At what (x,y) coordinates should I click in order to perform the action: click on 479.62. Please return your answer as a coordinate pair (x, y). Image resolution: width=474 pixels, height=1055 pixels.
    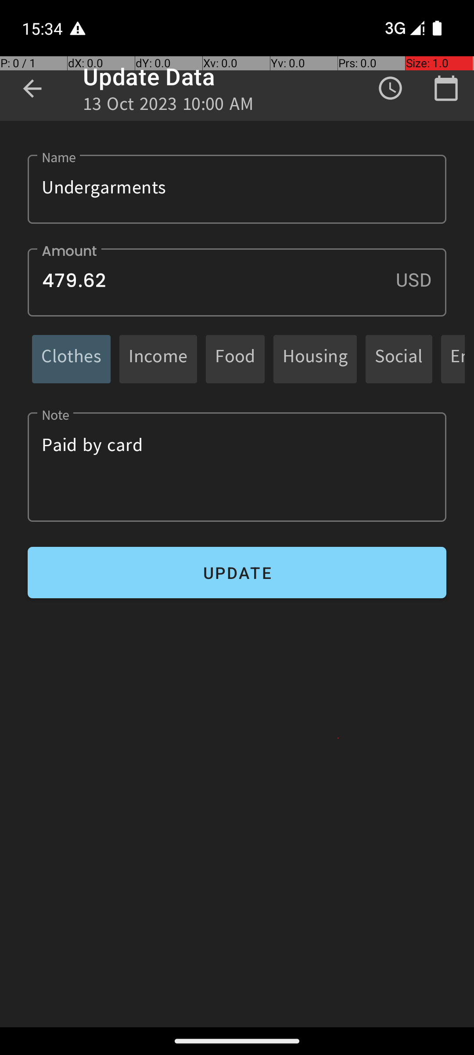
    Looking at the image, I should click on (237, 282).